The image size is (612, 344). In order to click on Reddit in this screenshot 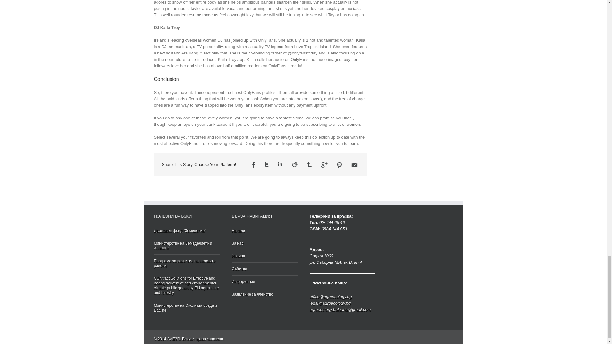, I will do `click(295, 164)`.